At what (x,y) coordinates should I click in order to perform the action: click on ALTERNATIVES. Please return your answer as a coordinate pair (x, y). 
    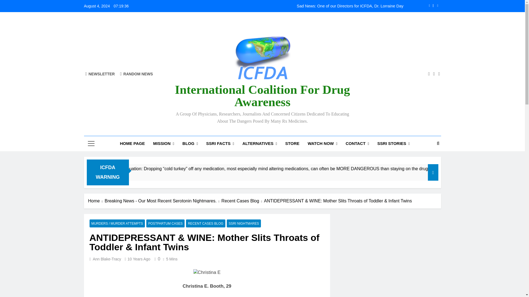
    Looking at the image, I should click on (260, 144).